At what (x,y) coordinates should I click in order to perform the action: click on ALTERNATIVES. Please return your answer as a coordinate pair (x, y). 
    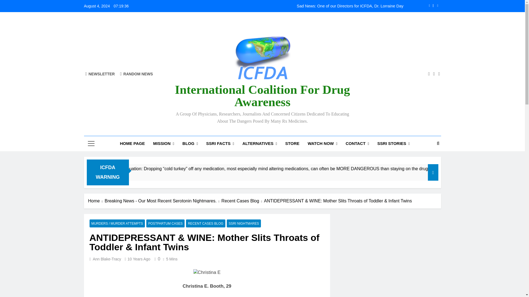
    Looking at the image, I should click on (260, 144).